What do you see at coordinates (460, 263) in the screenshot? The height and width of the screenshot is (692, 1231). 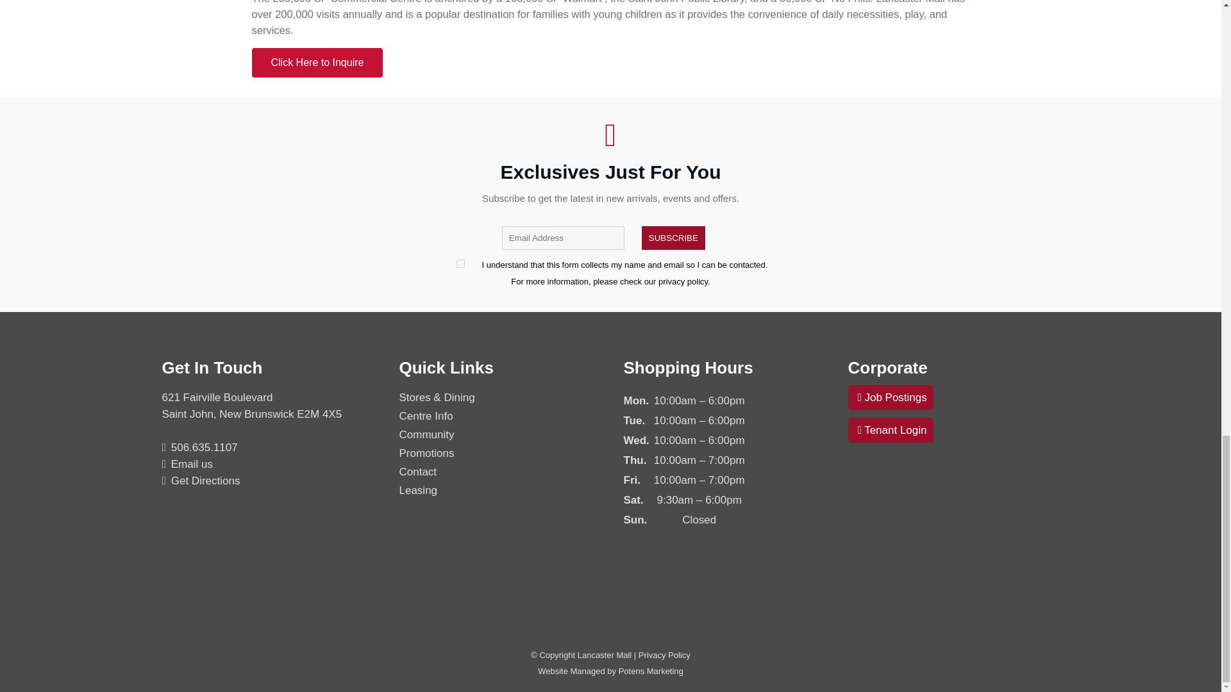 I see `1` at bounding box center [460, 263].